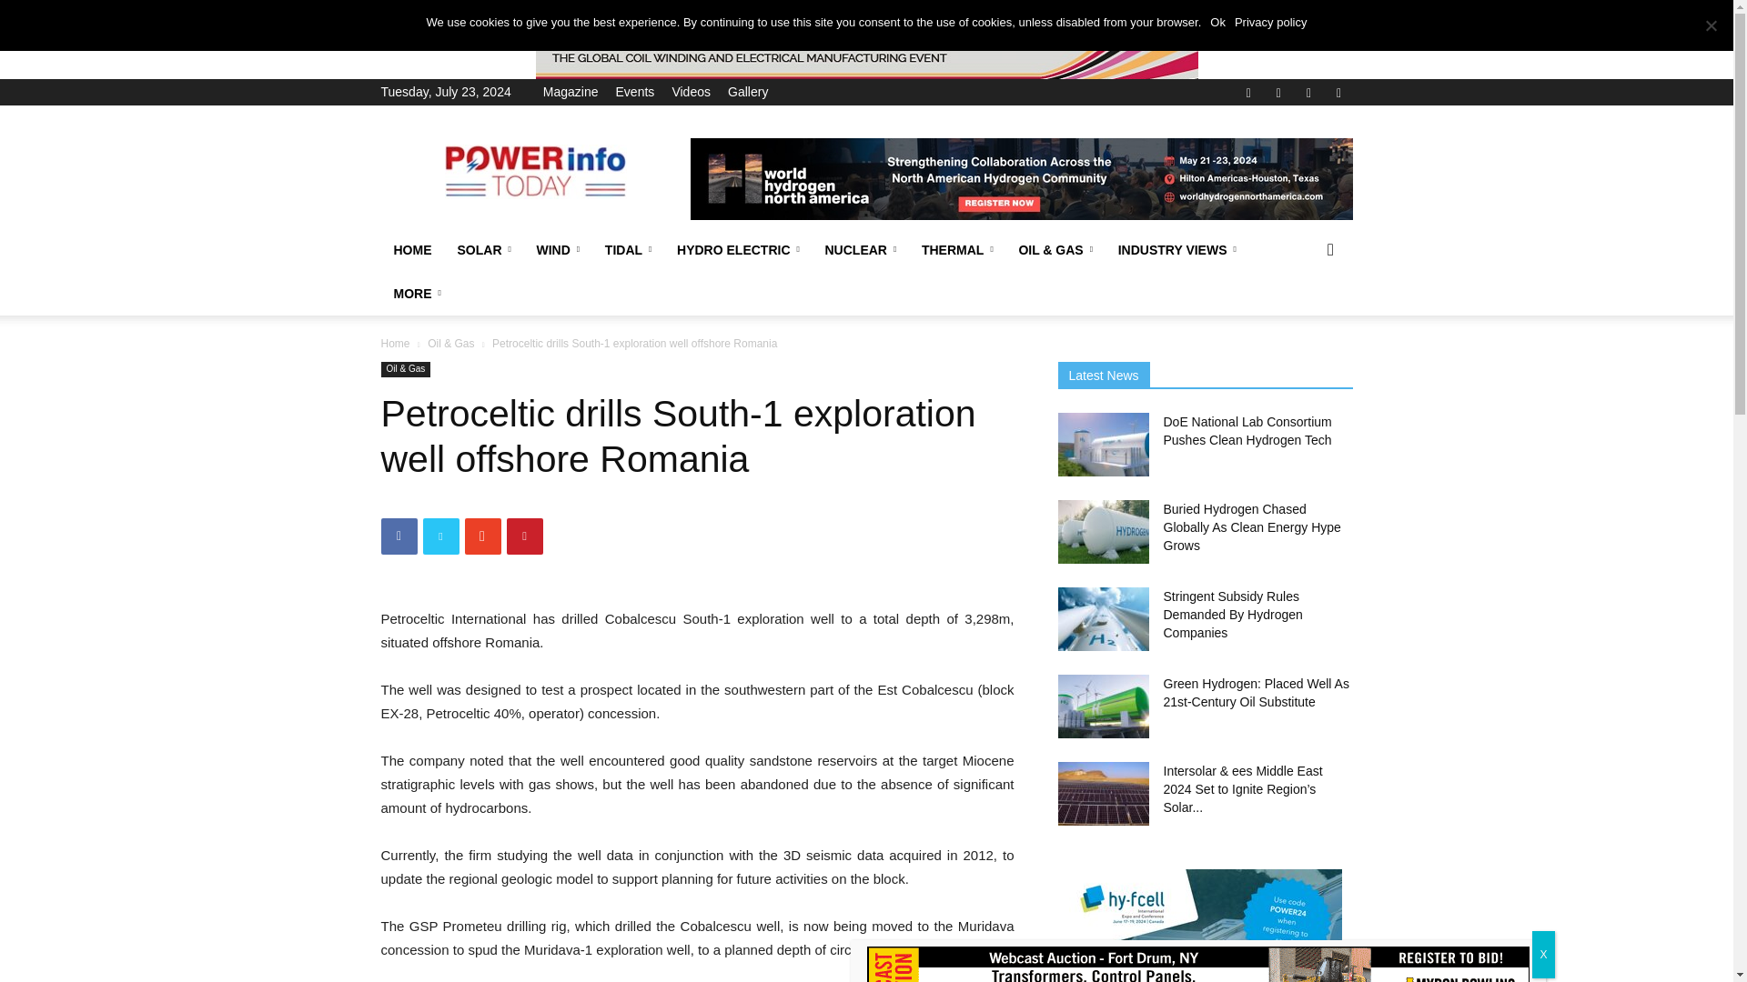 This screenshot has height=982, width=1747. I want to click on Twitter, so click(1308, 91).